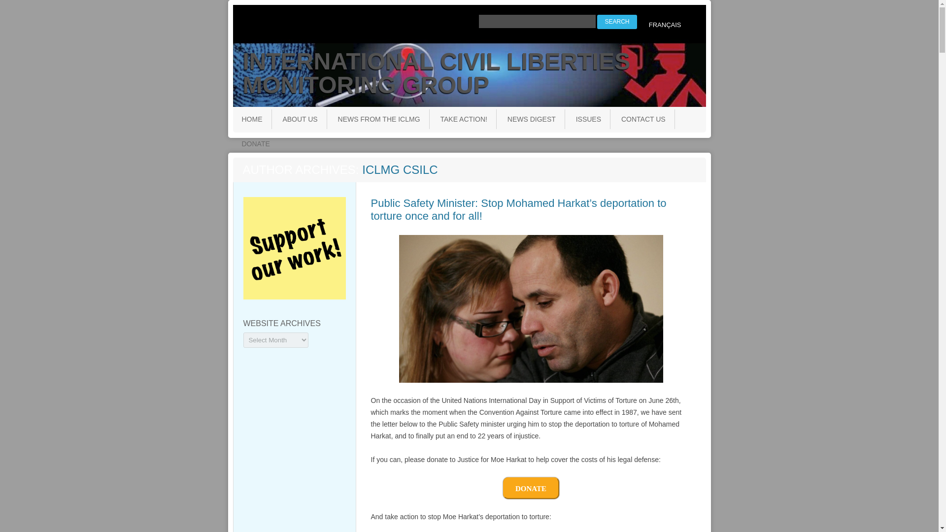  What do you see at coordinates (474, 73) in the screenshot?
I see `International Civil Liberties Monitoring Group` at bounding box center [474, 73].